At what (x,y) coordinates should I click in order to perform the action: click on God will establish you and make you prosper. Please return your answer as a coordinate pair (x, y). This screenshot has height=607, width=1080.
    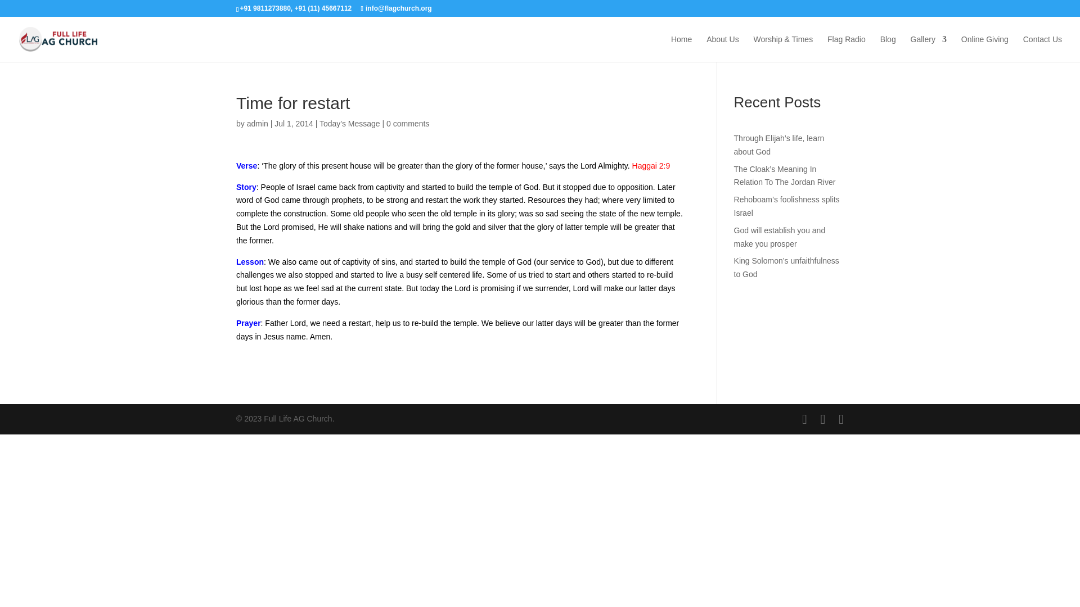
    Looking at the image, I should click on (780, 237).